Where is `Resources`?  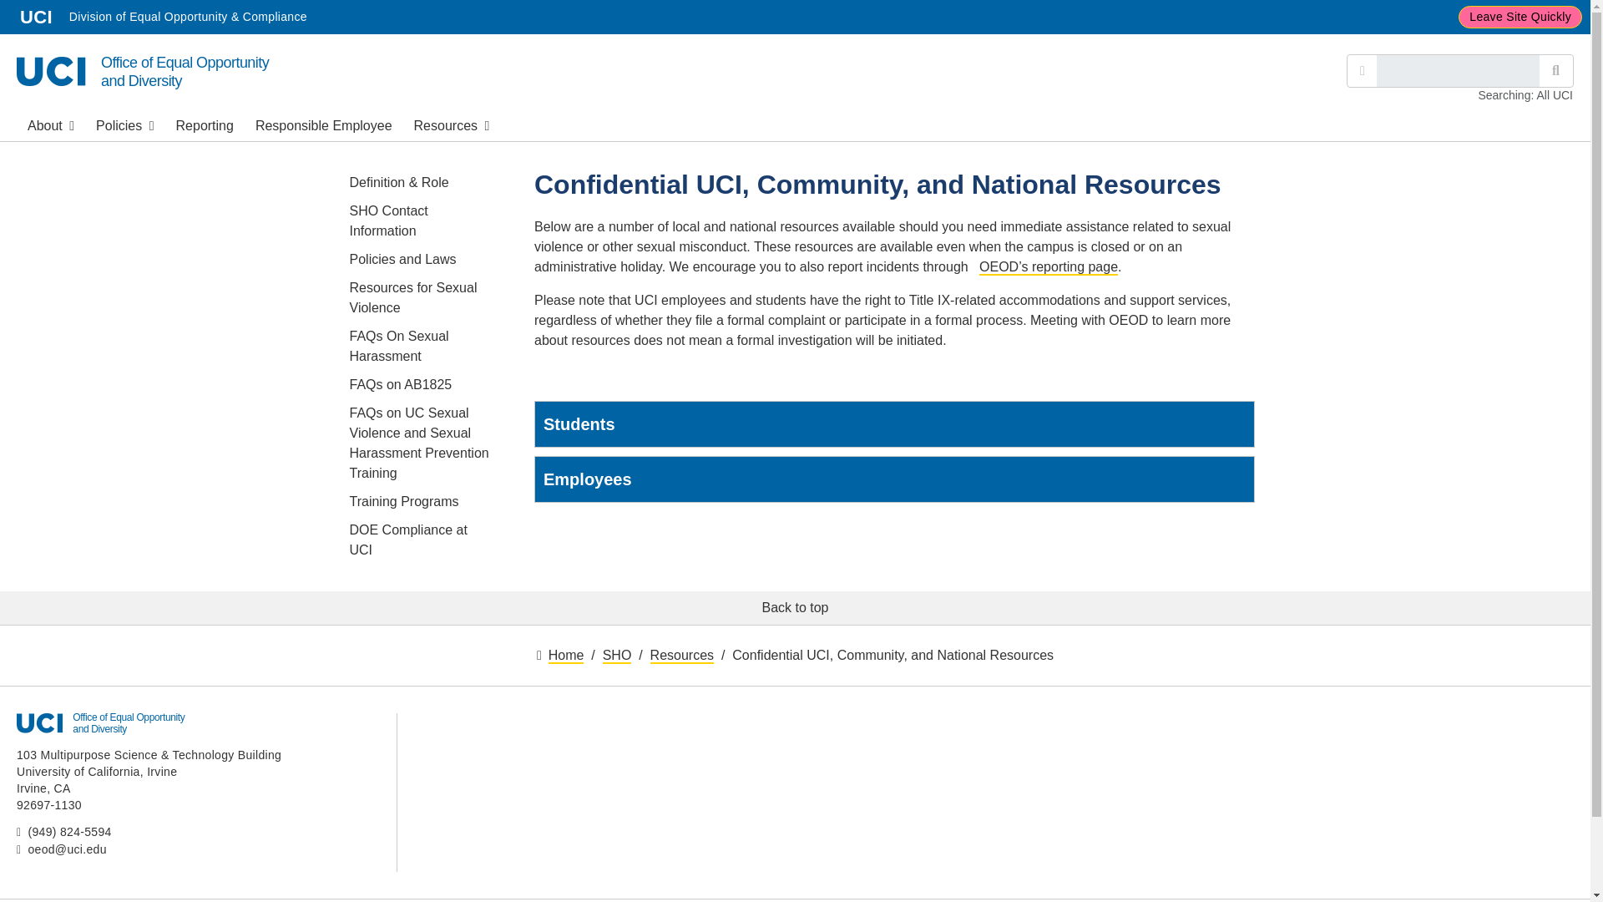 Resources is located at coordinates (324, 124).